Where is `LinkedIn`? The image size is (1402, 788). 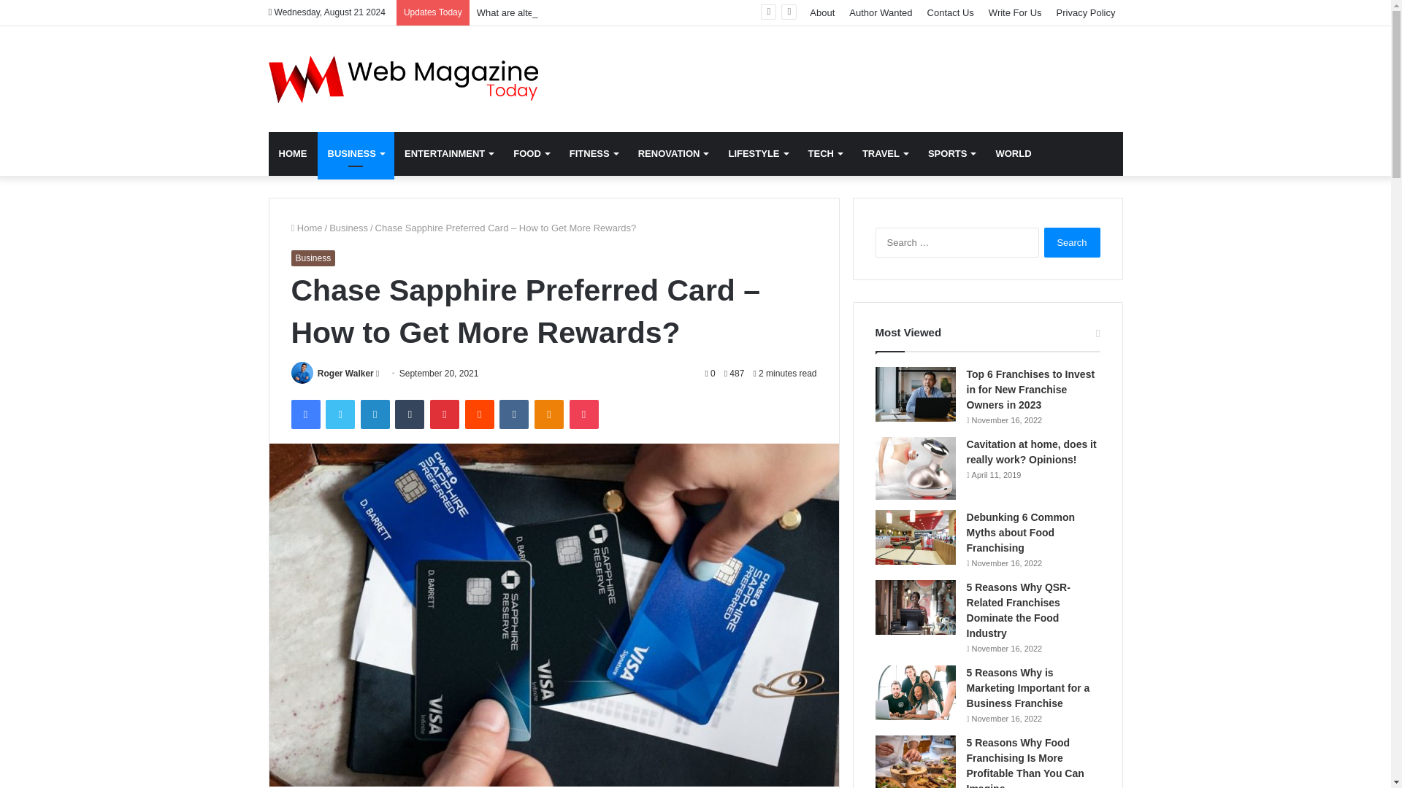 LinkedIn is located at coordinates (375, 414).